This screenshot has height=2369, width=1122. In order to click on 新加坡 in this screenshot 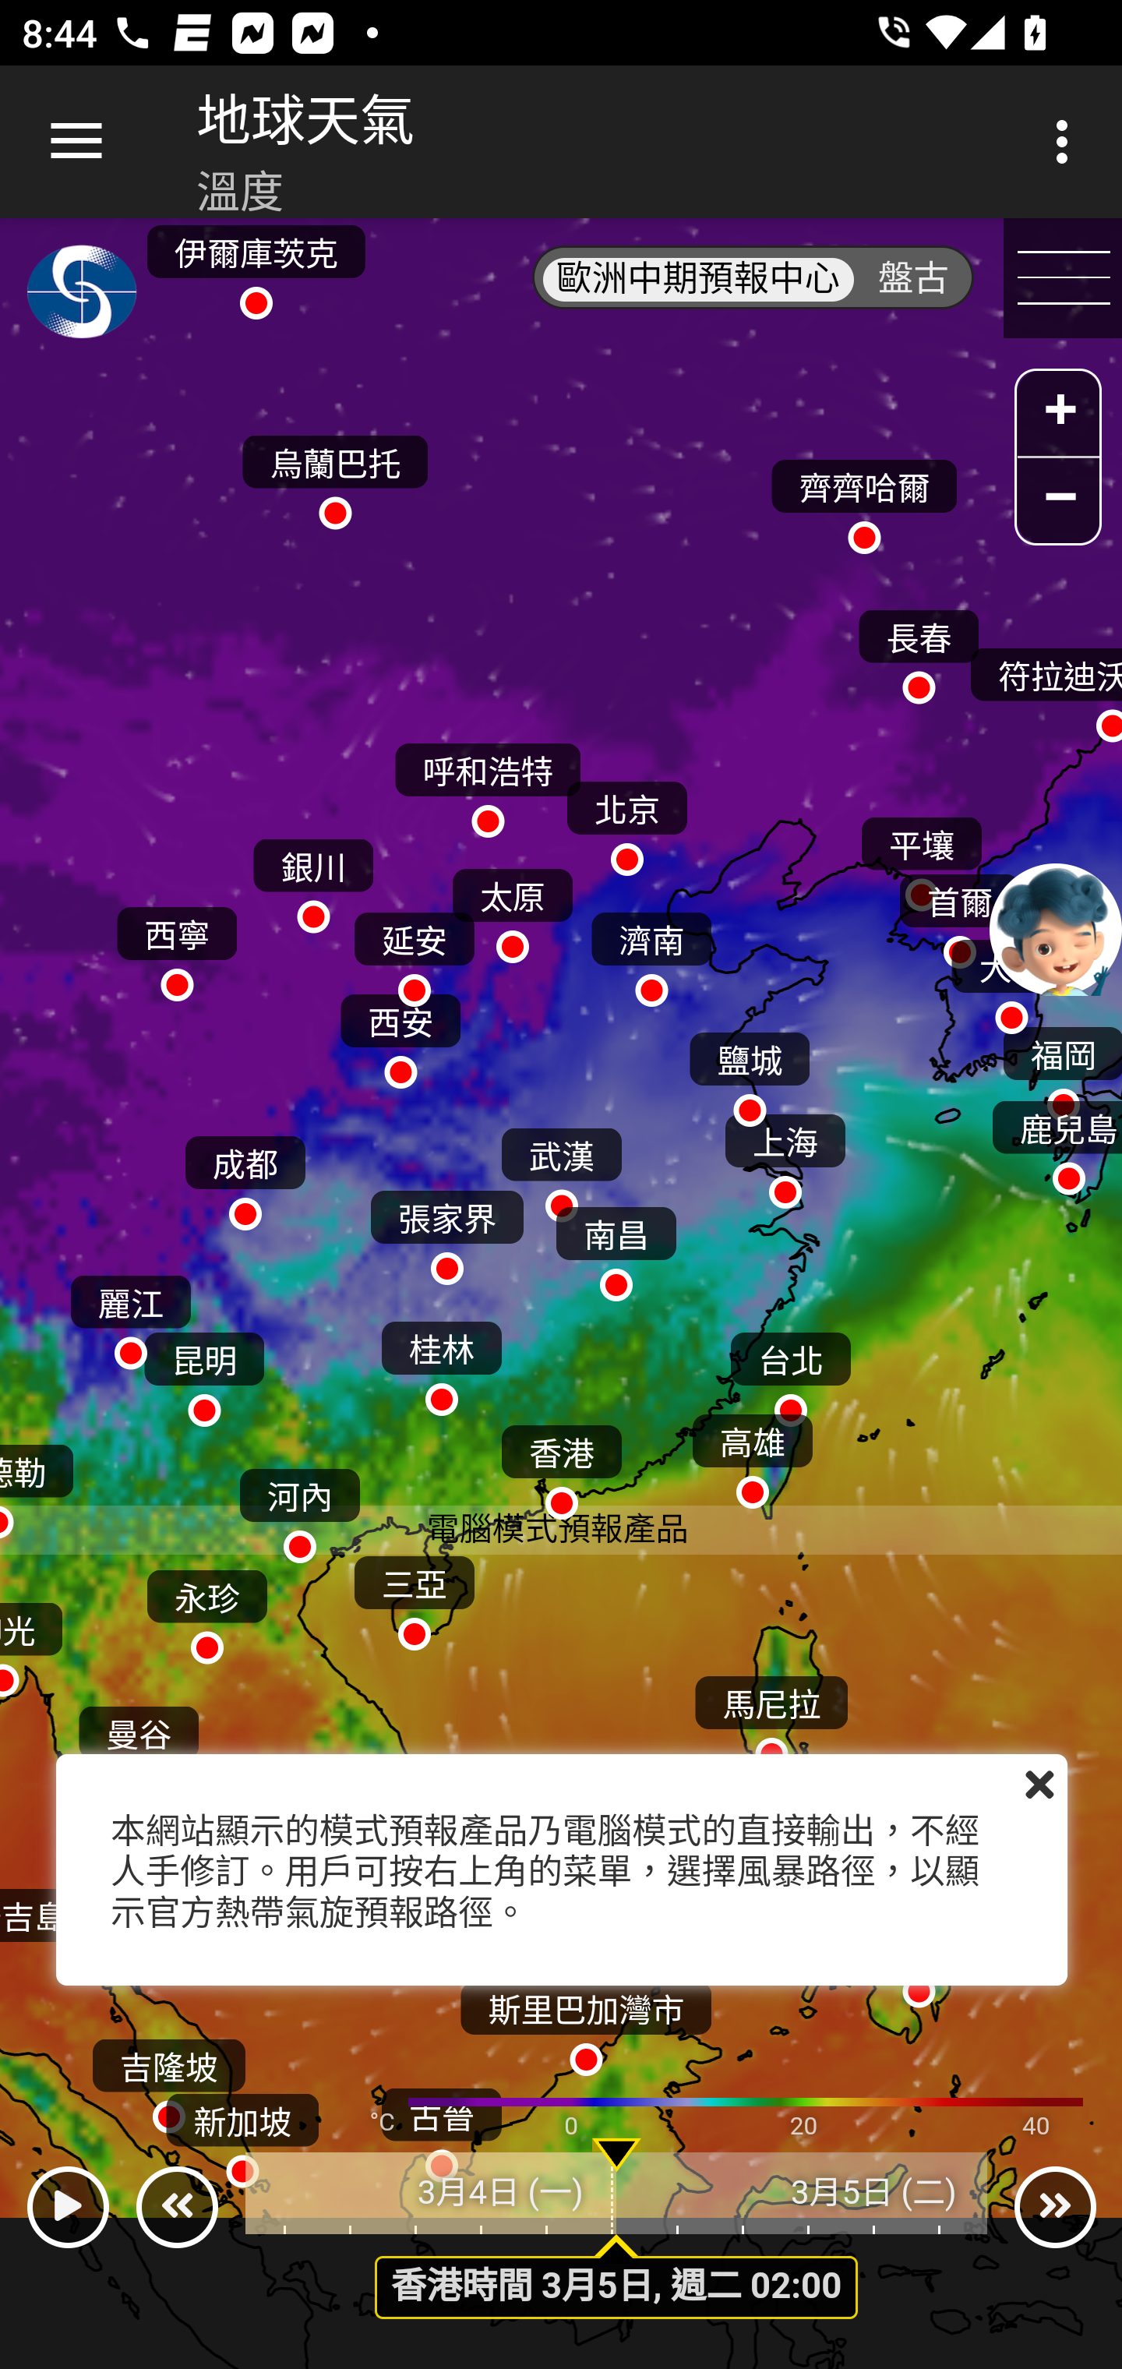, I will do `click(243, 2134)`.